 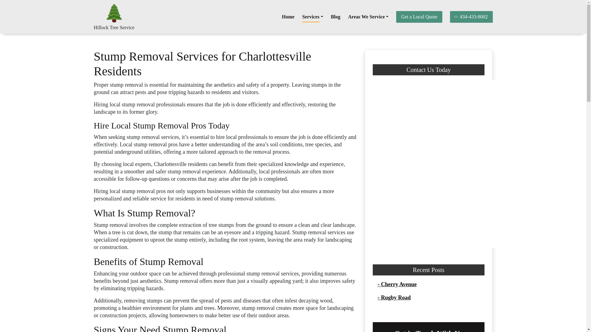 I want to click on Get a Local Quote, so click(x=419, y=17).